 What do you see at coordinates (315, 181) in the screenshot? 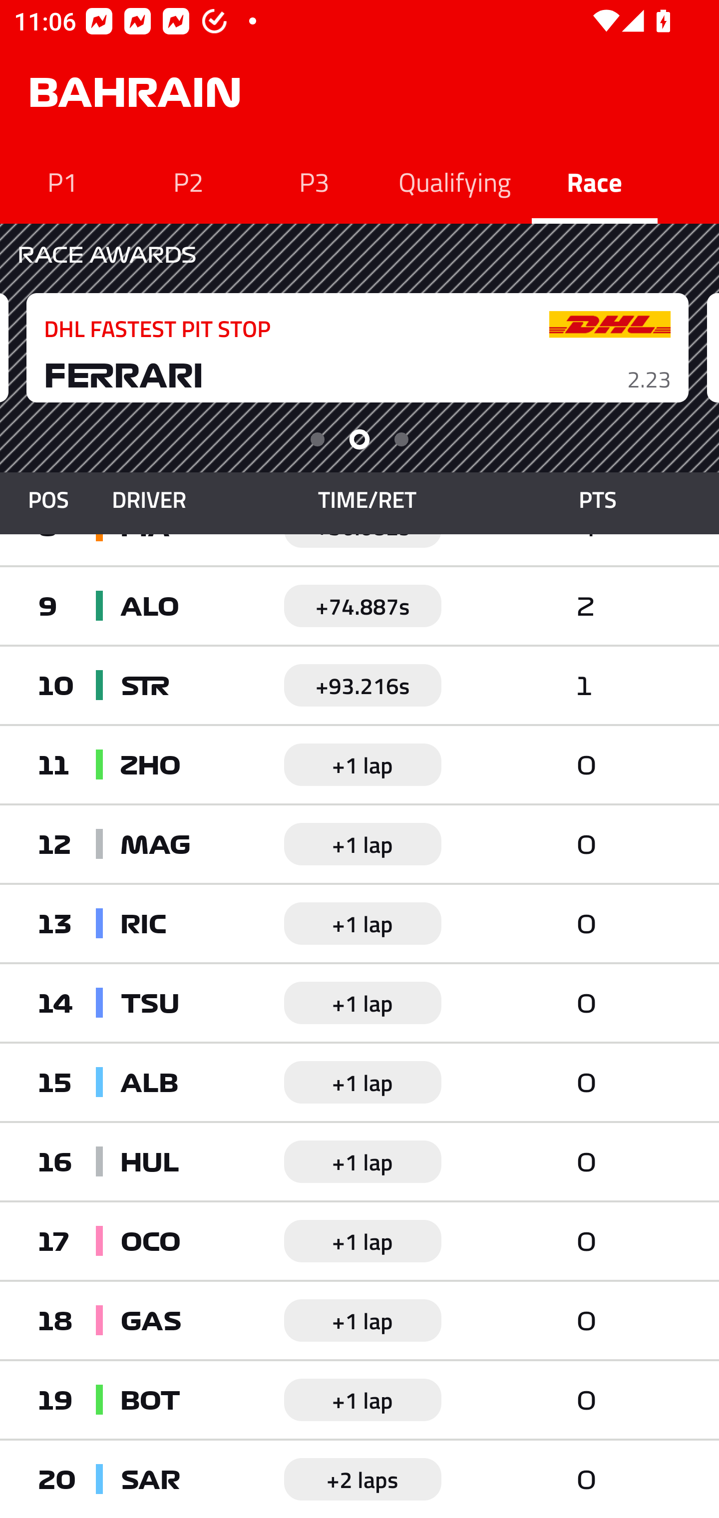
I see `P3` at bounding box center [315, 181].